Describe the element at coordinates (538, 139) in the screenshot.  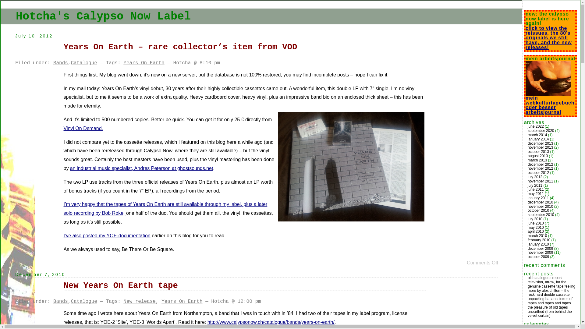
I see `january 2014` at that location.